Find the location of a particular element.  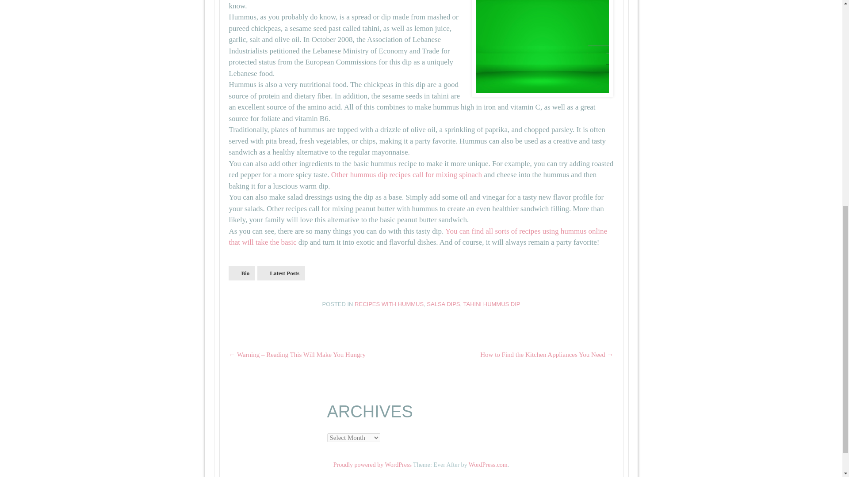

SALSA DIPS is located at coordinates (443, 304).